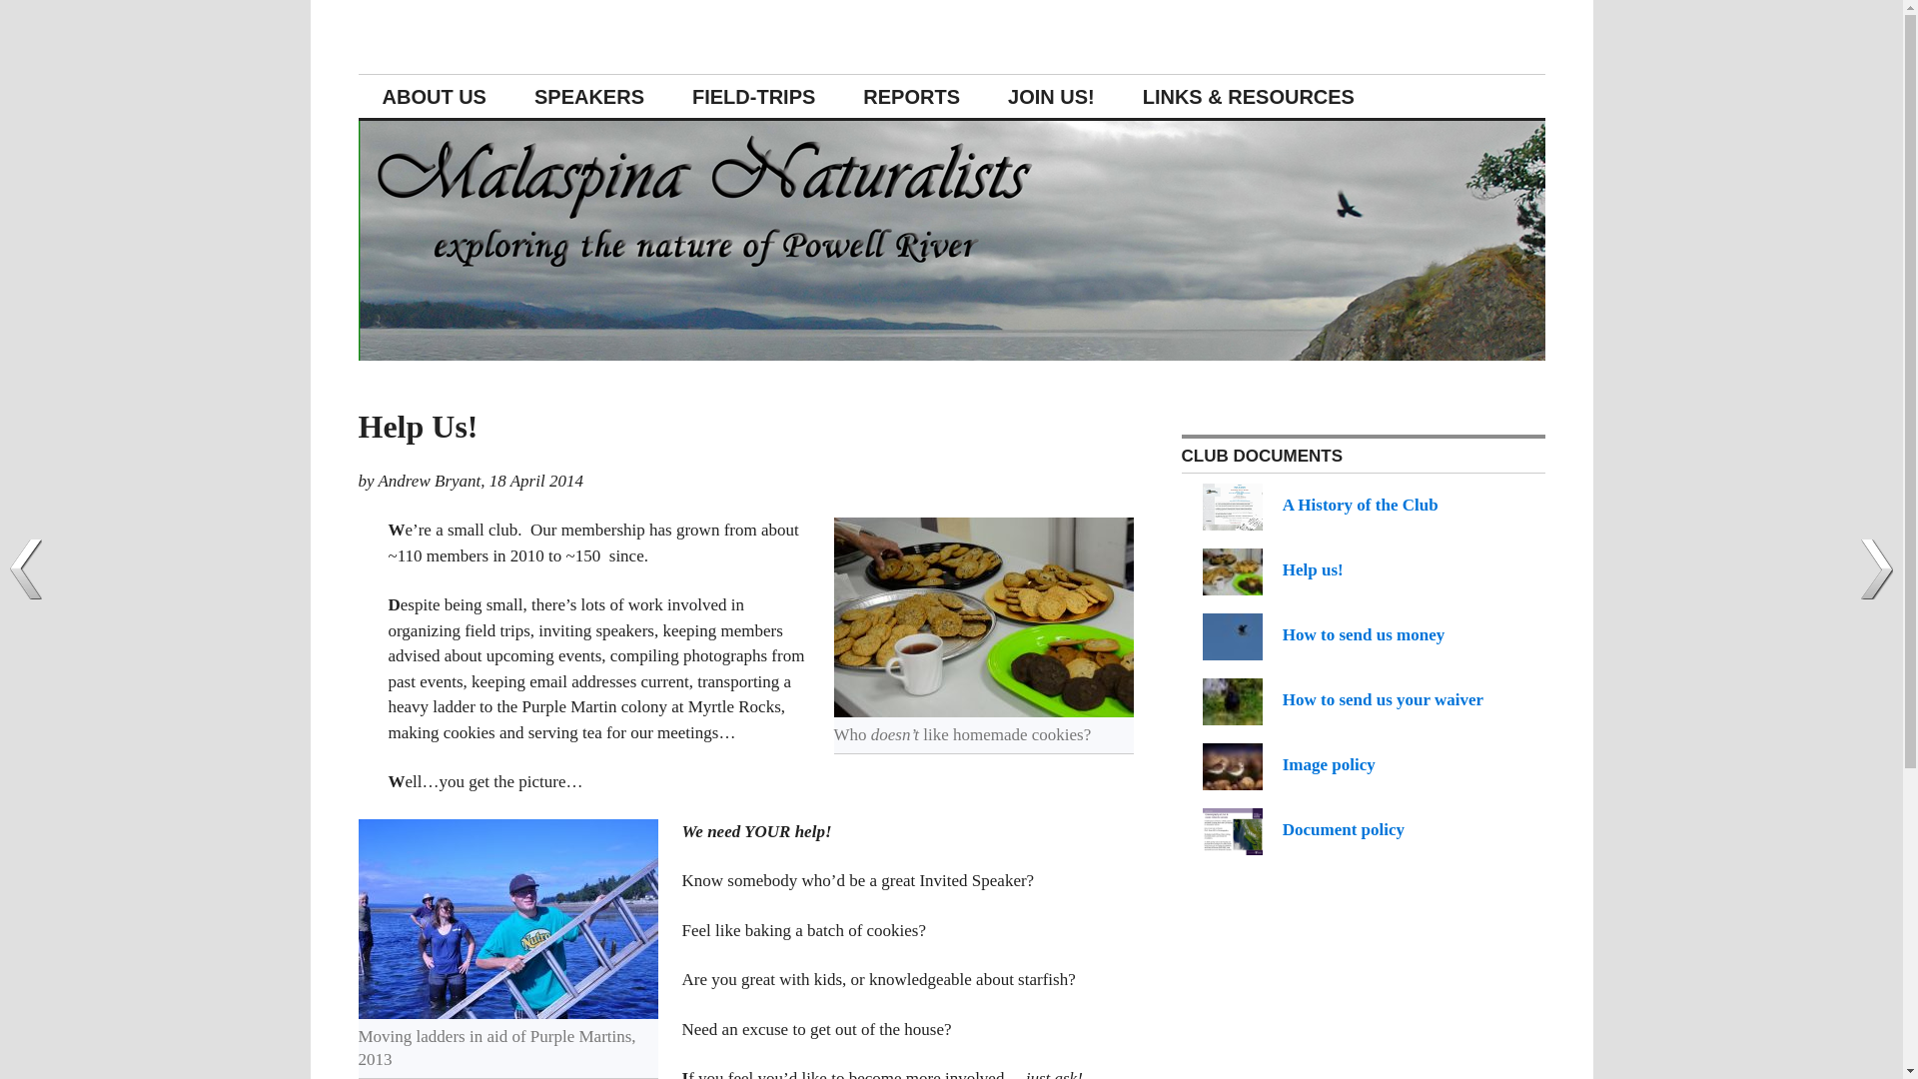 Image resolution: width=1918 pixels, height=1079 pixels. I want to click on Image policy, so click(1289, 765).